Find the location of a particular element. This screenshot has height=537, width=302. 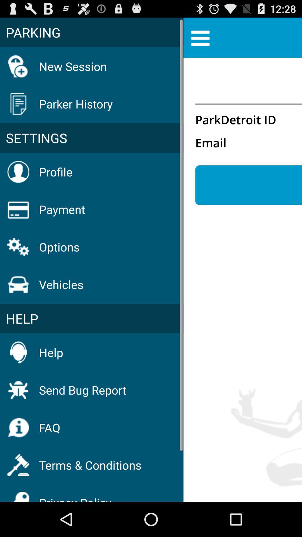

select the parking item is located at coordinates (92, 32).